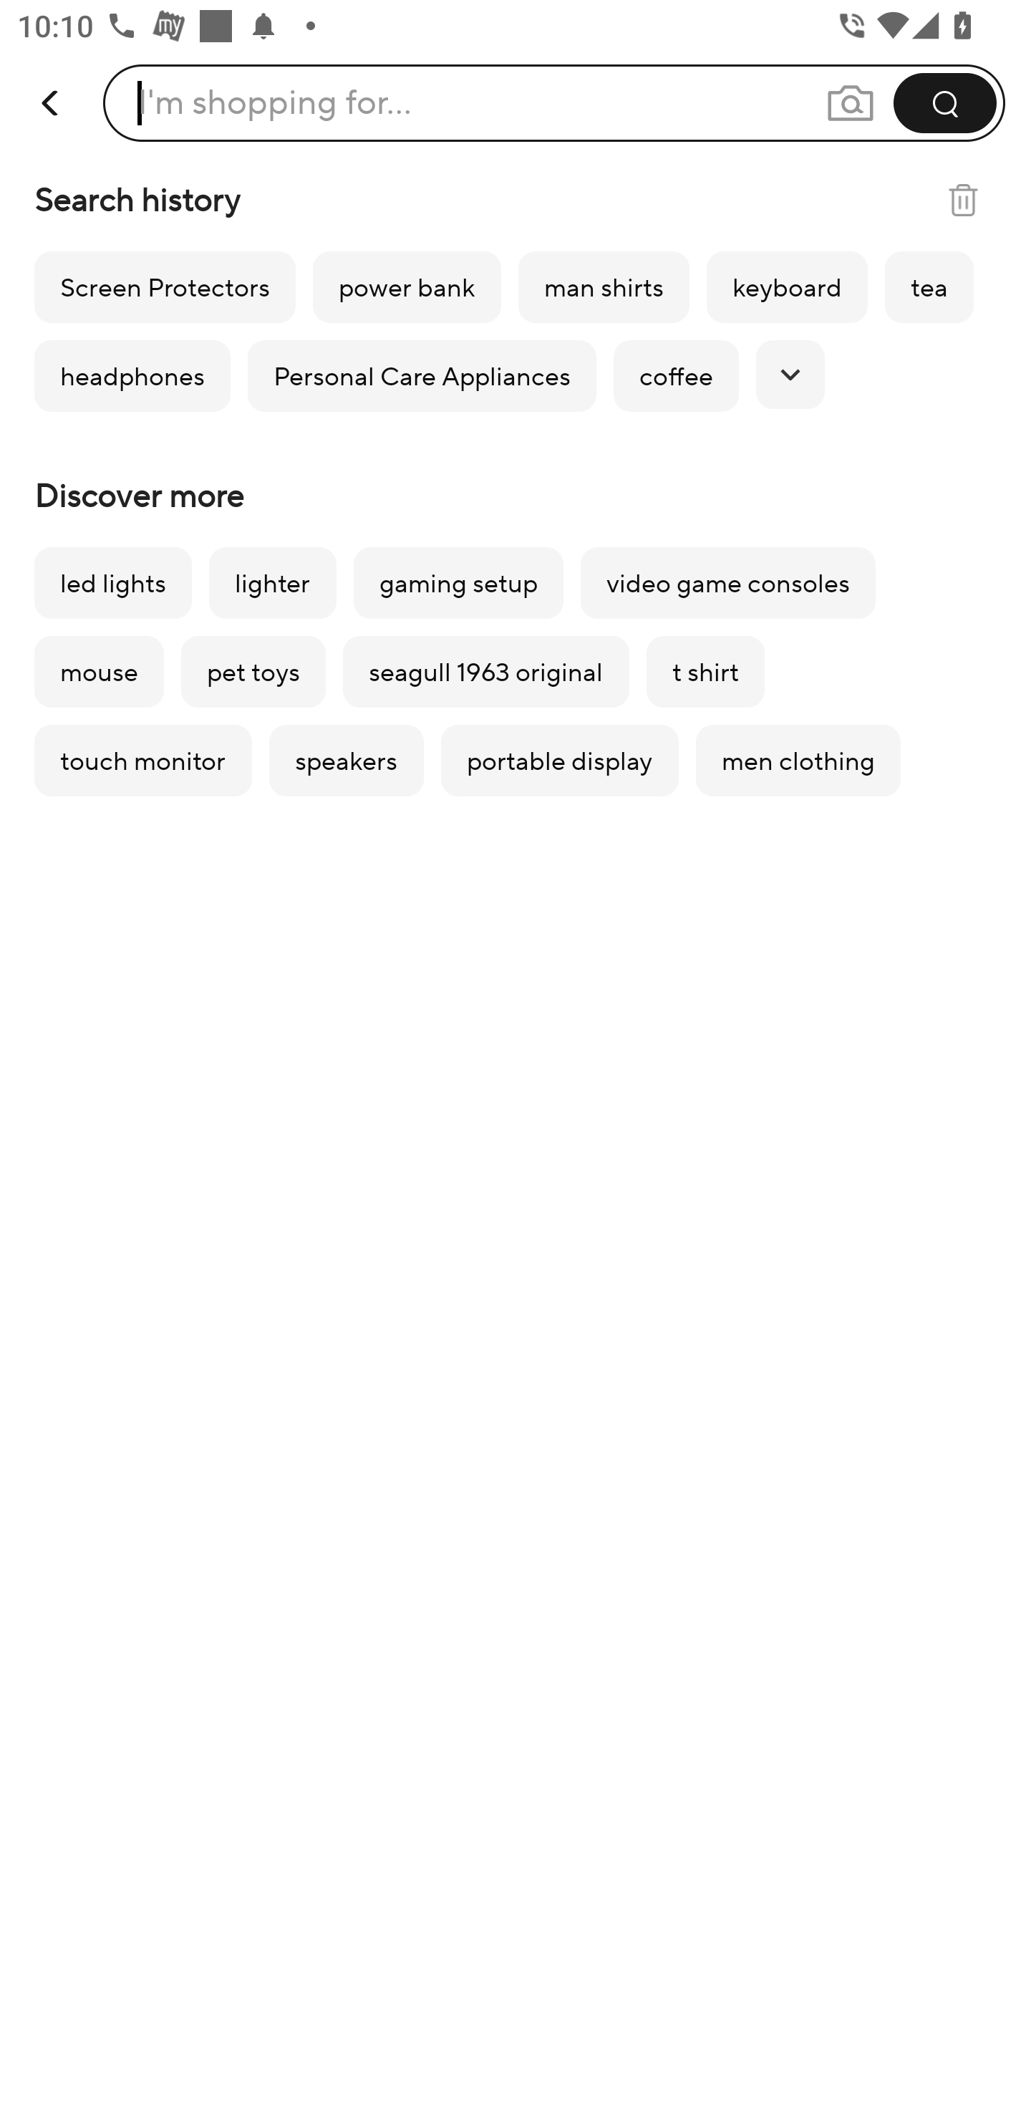 The width and height of the screenshot is (1031, 2120). What do you see at coordinates (346, 761) in the screenshot?
I see `speakers` at bounding box center [346, 761].